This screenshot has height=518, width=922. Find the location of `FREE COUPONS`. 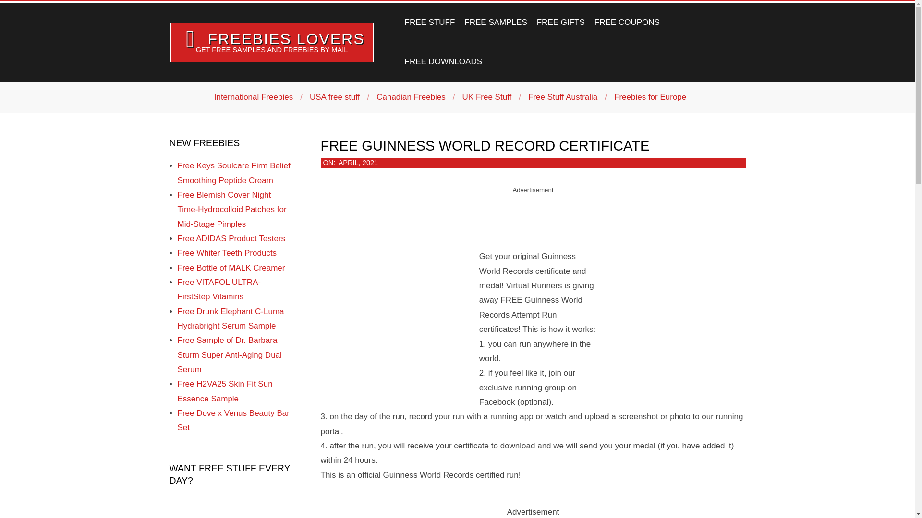

FREE COUPONS is located at coordinates (627, 22).